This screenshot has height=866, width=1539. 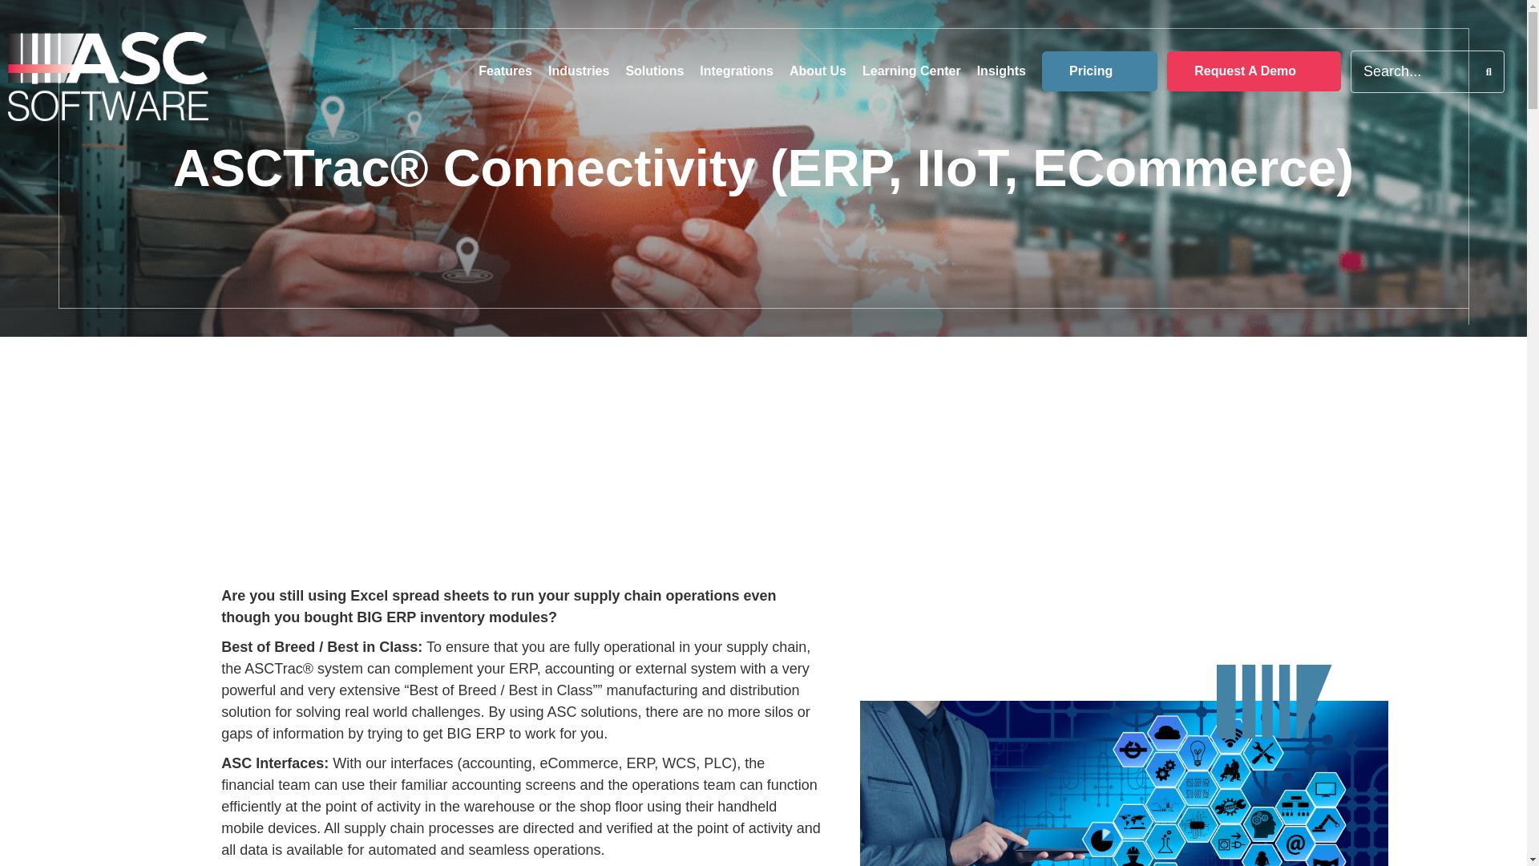 What do you see at coordinates (579, 71) in the screenshot?
I see `Industries` at bounding box center [579, 71].